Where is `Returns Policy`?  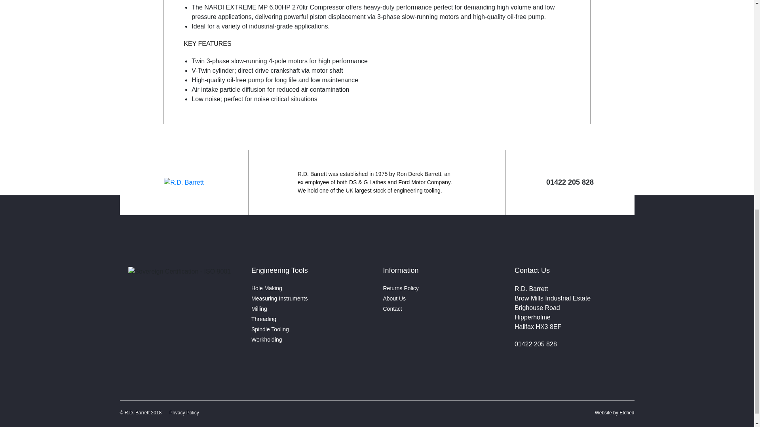
Returns Policy is located at coordinates (401, 288).